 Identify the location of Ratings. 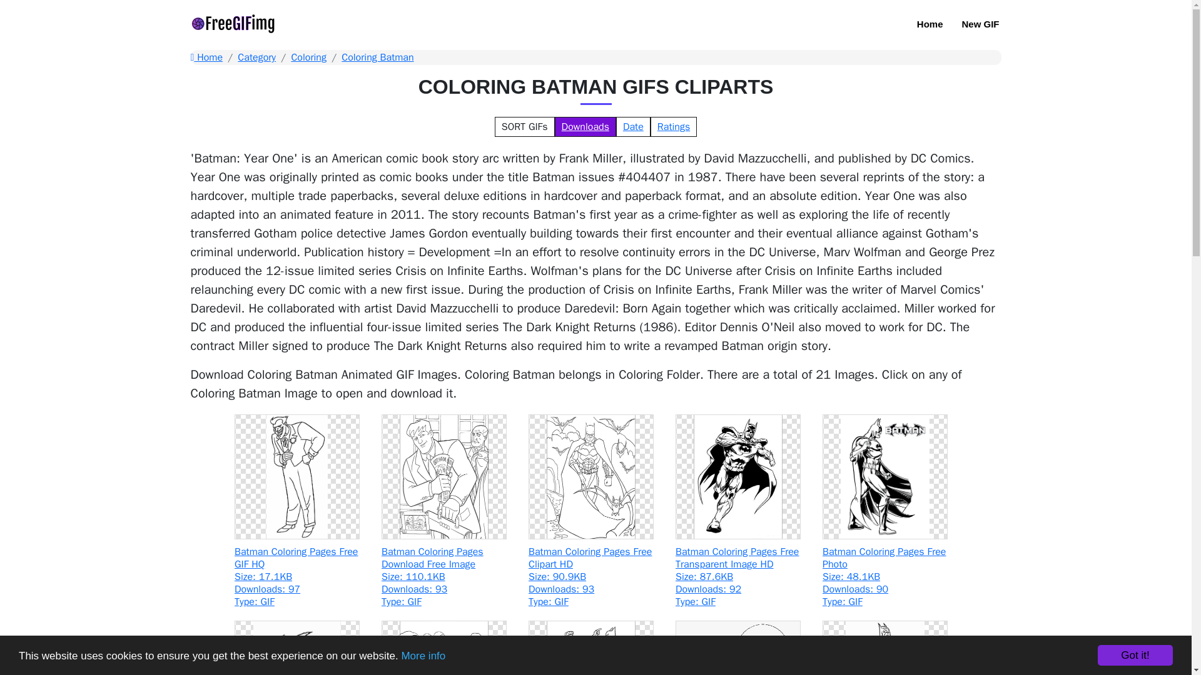
(673, 126).